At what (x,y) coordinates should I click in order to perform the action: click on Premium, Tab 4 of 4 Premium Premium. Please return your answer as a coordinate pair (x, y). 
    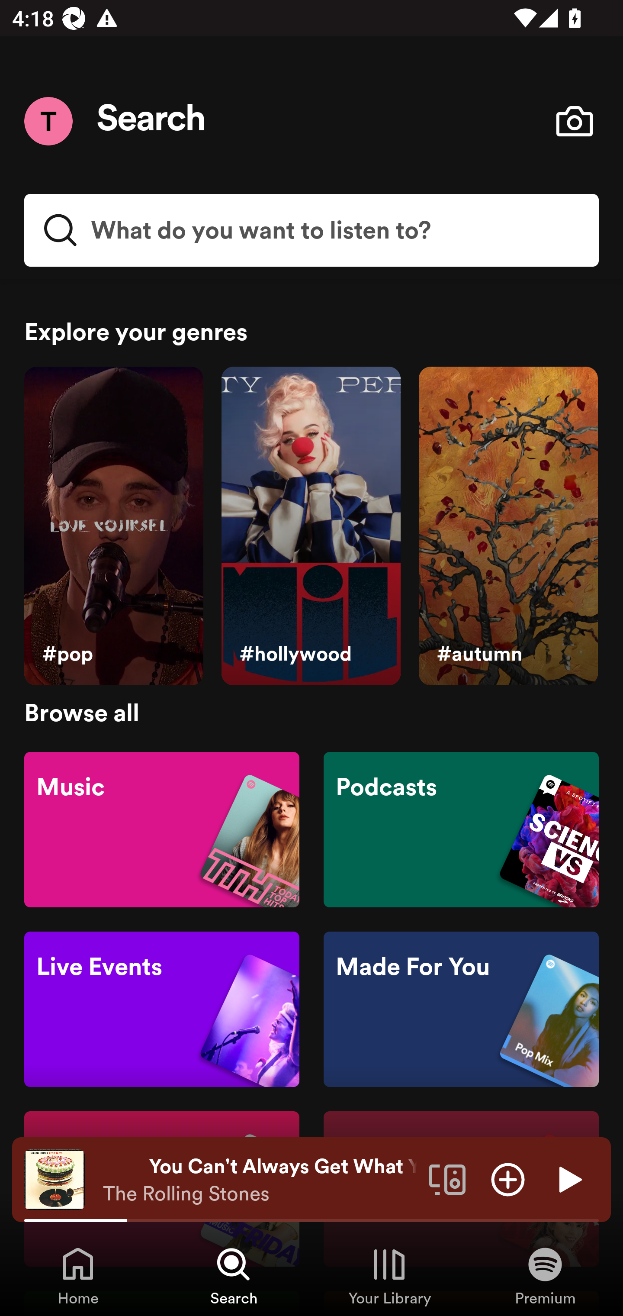
    Looking at the image, I should click on (545, 1275).